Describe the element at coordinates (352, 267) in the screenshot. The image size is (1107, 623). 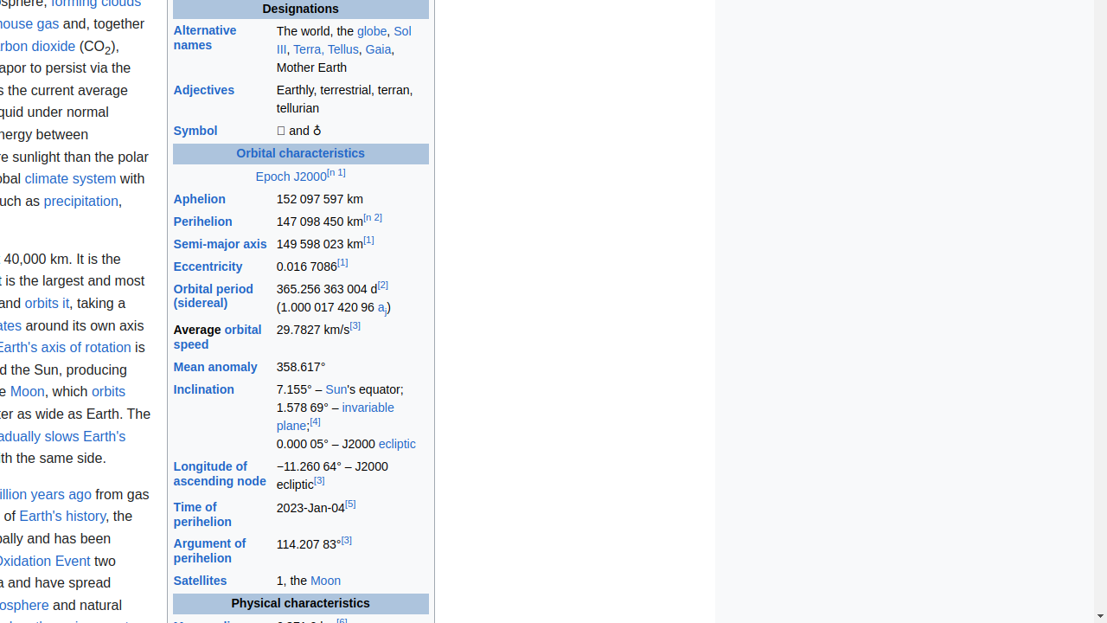
I see `0.0167086[1]` at that location.